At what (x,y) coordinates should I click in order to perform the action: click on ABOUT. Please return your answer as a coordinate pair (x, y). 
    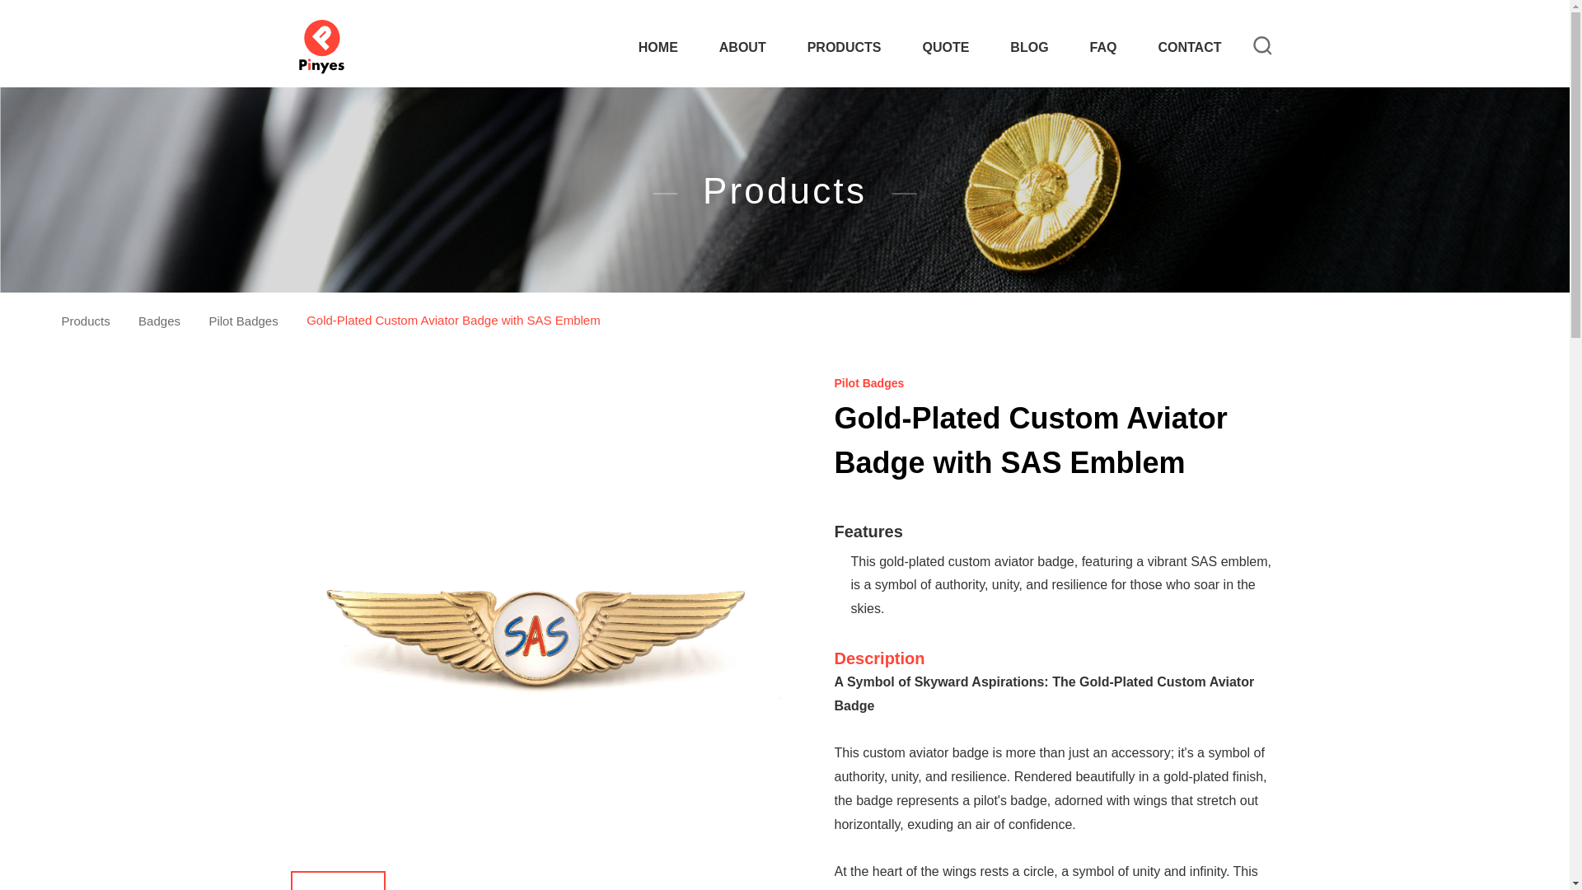
    Looking at the image, I should click on (742, 48).